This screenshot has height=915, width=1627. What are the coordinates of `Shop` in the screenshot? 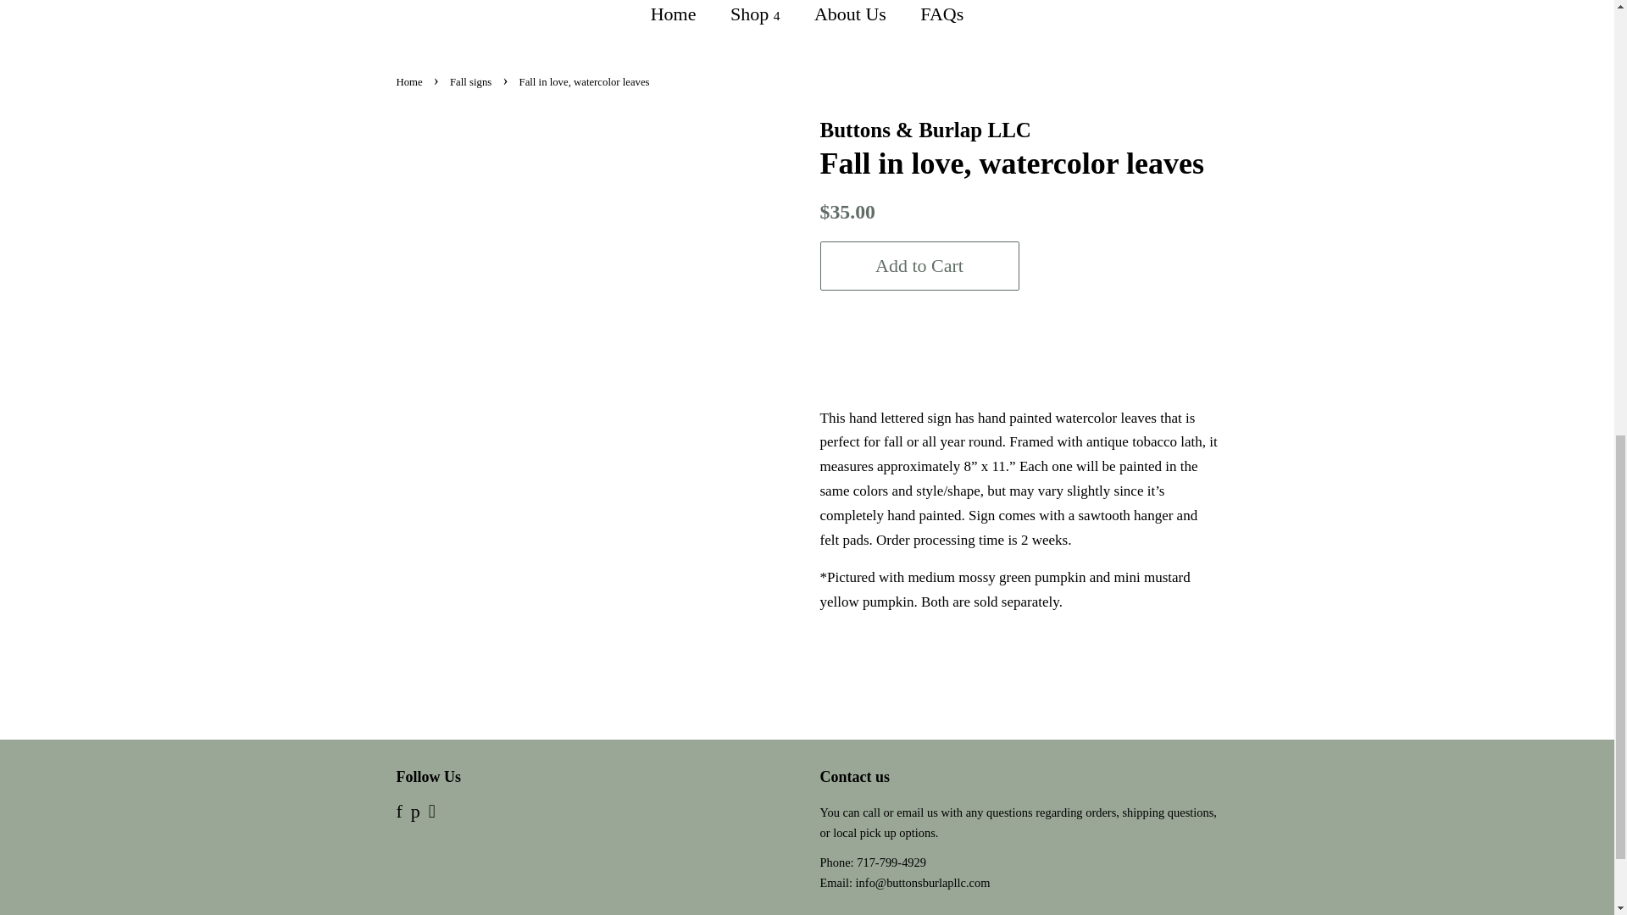 It's located at (757, 18).